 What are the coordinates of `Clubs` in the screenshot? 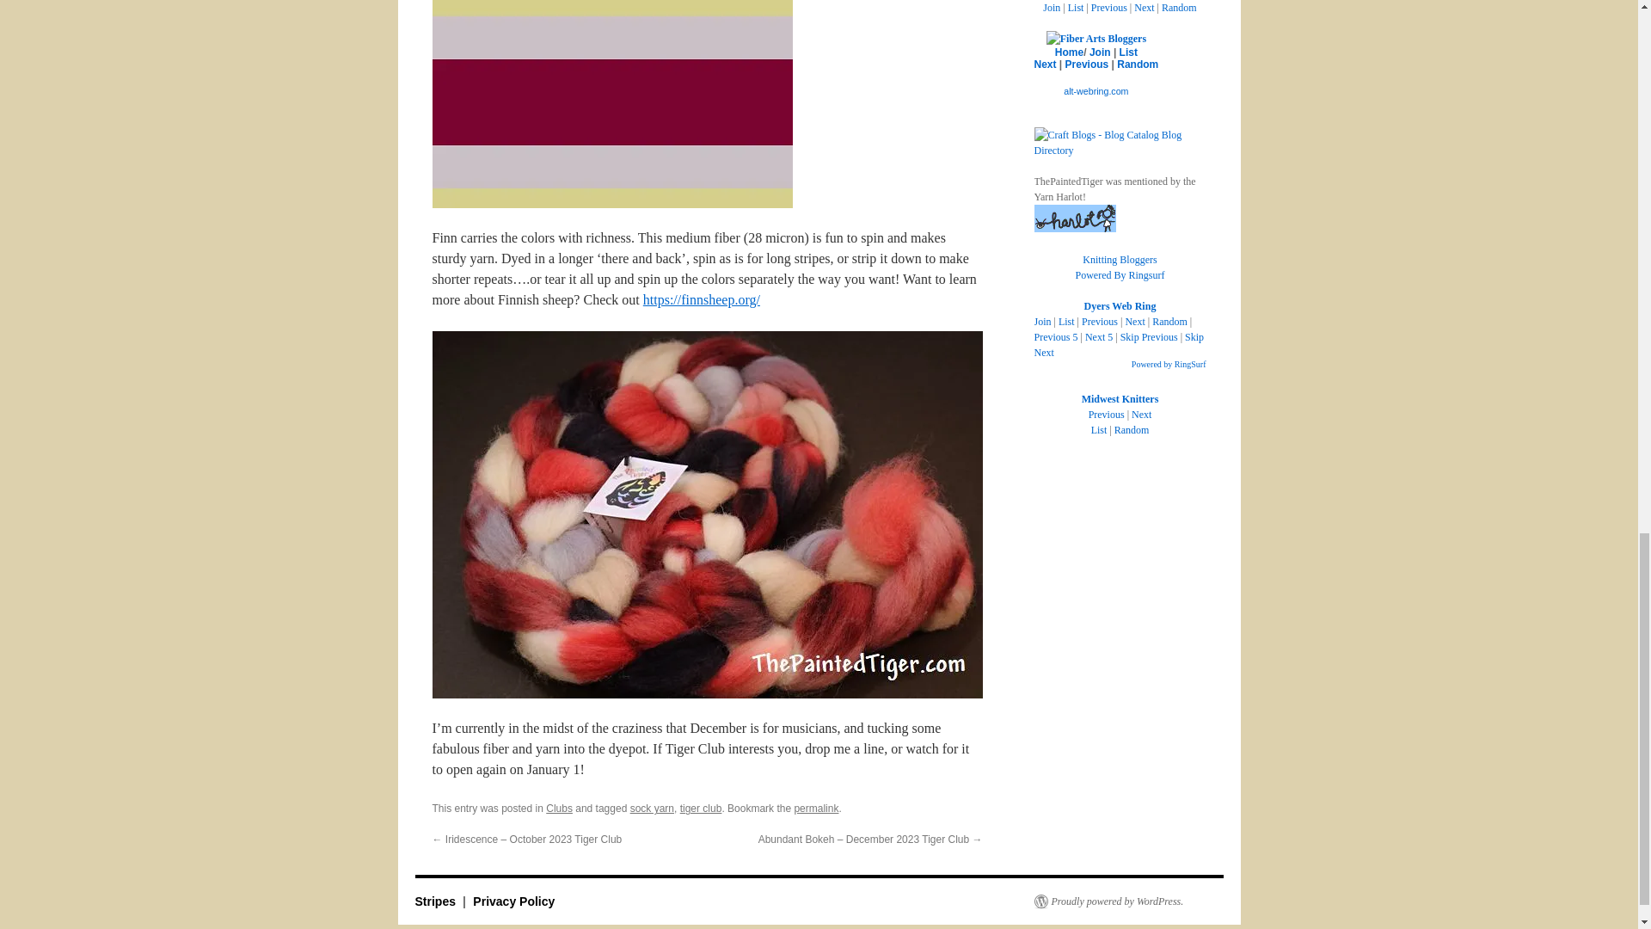 It's located at (559, 809).